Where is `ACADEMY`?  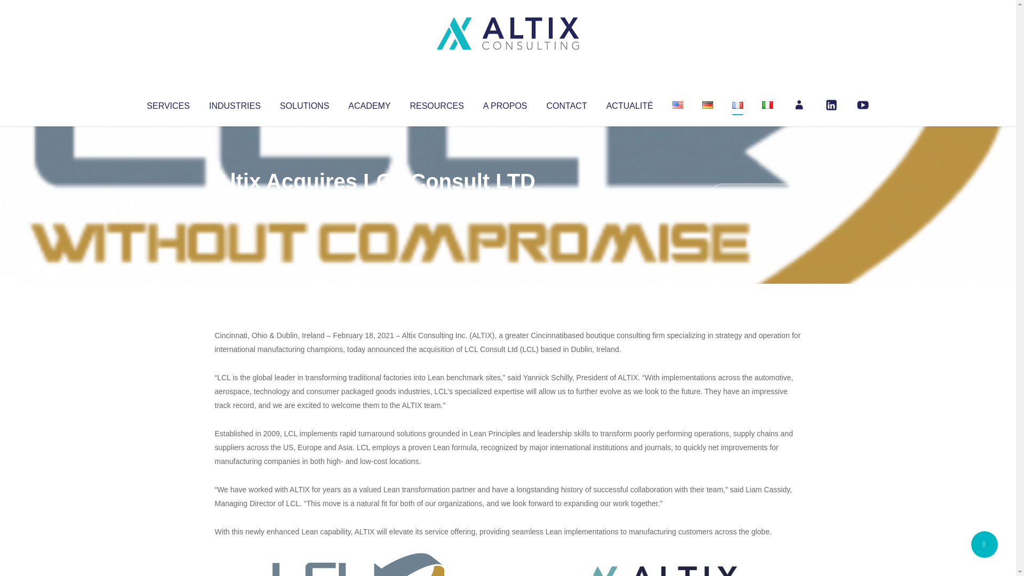
ACADEMY is located at coordinates (369, 103).